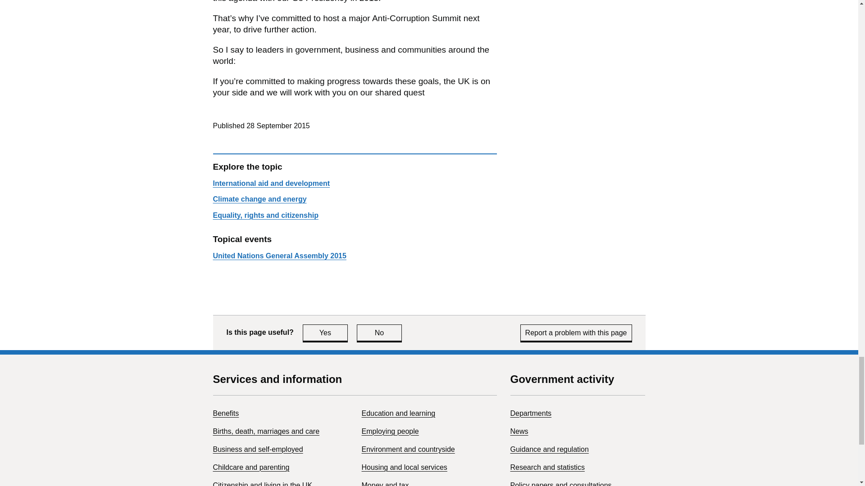  Describe the element at coordinates (262, 484) in the screenshot. I see `International aid and development` at that location.